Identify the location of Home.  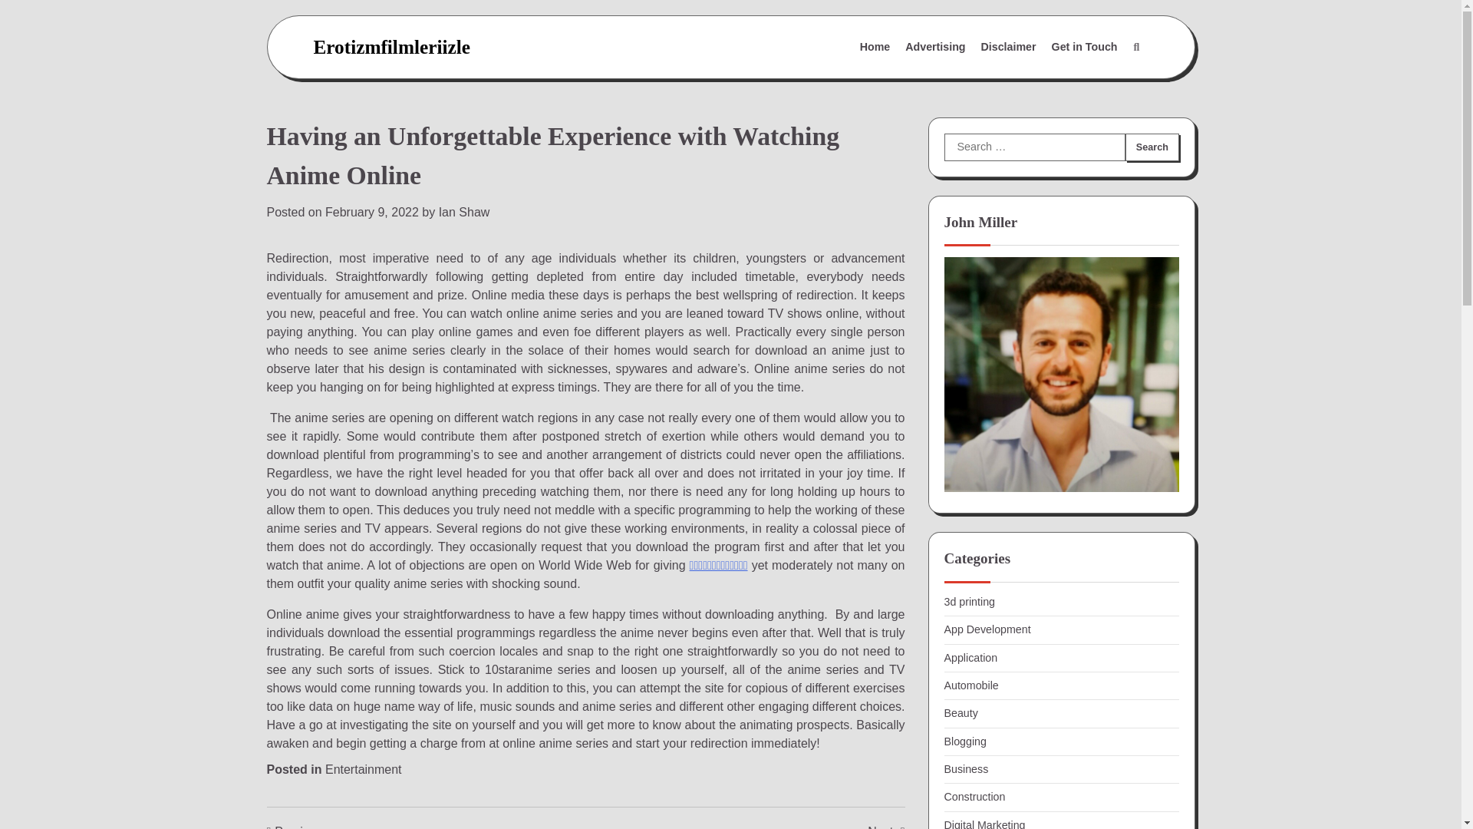
(875, 48).